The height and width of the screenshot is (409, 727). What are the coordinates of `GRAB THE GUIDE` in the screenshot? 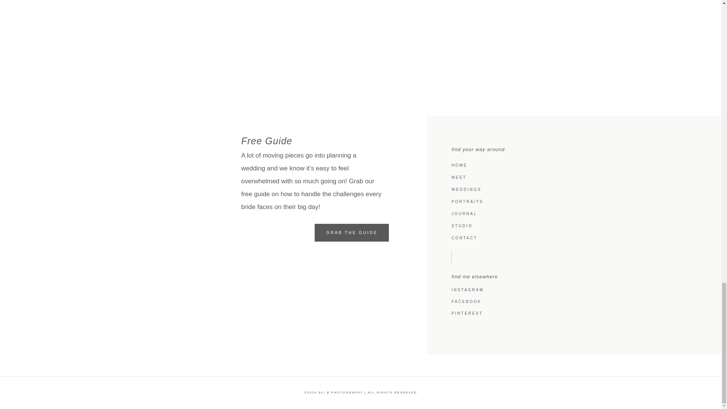 It's located at (352, 233).